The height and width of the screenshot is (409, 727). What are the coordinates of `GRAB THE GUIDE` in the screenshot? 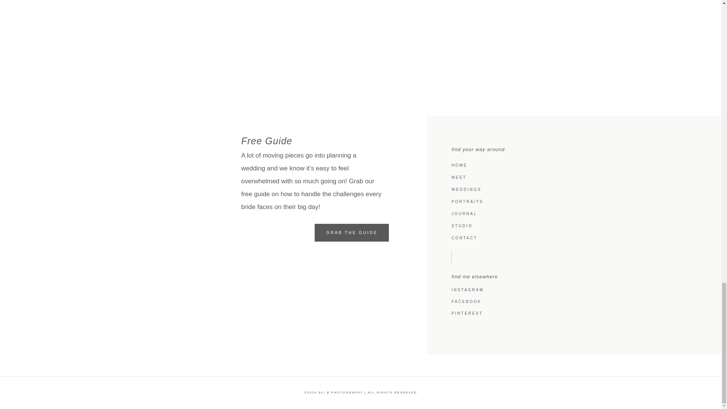 It's located at (352, 233).